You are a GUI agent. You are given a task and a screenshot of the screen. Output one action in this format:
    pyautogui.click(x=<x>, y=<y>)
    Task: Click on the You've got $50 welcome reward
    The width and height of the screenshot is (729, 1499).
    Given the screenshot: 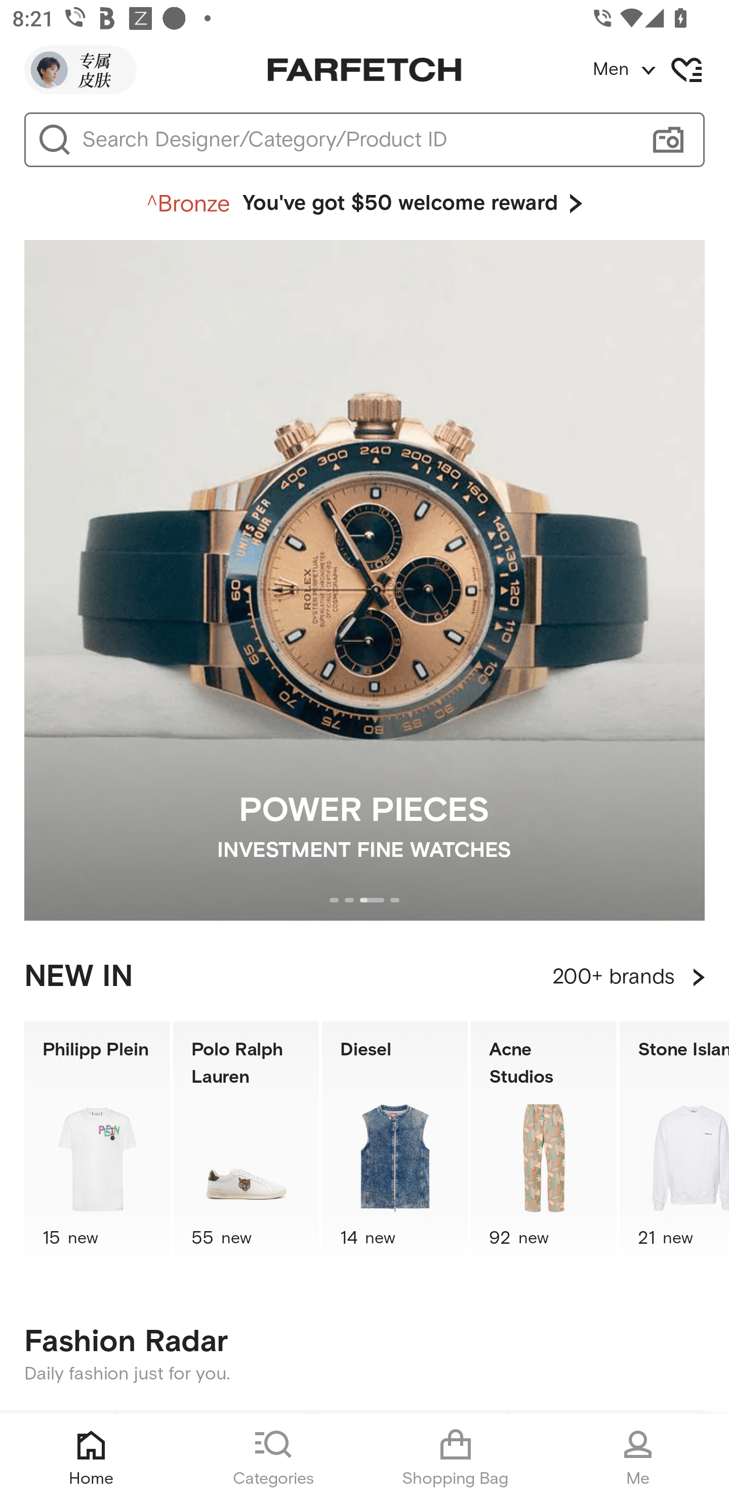 What is the action you would take?
    pyautogui.click(x=364, y=204)
    